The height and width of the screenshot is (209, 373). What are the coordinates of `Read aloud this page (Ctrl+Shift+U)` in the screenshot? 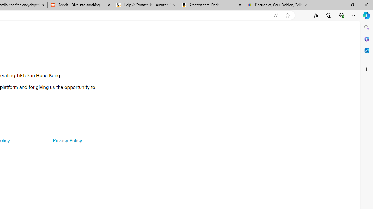 It's located at (276, 15).